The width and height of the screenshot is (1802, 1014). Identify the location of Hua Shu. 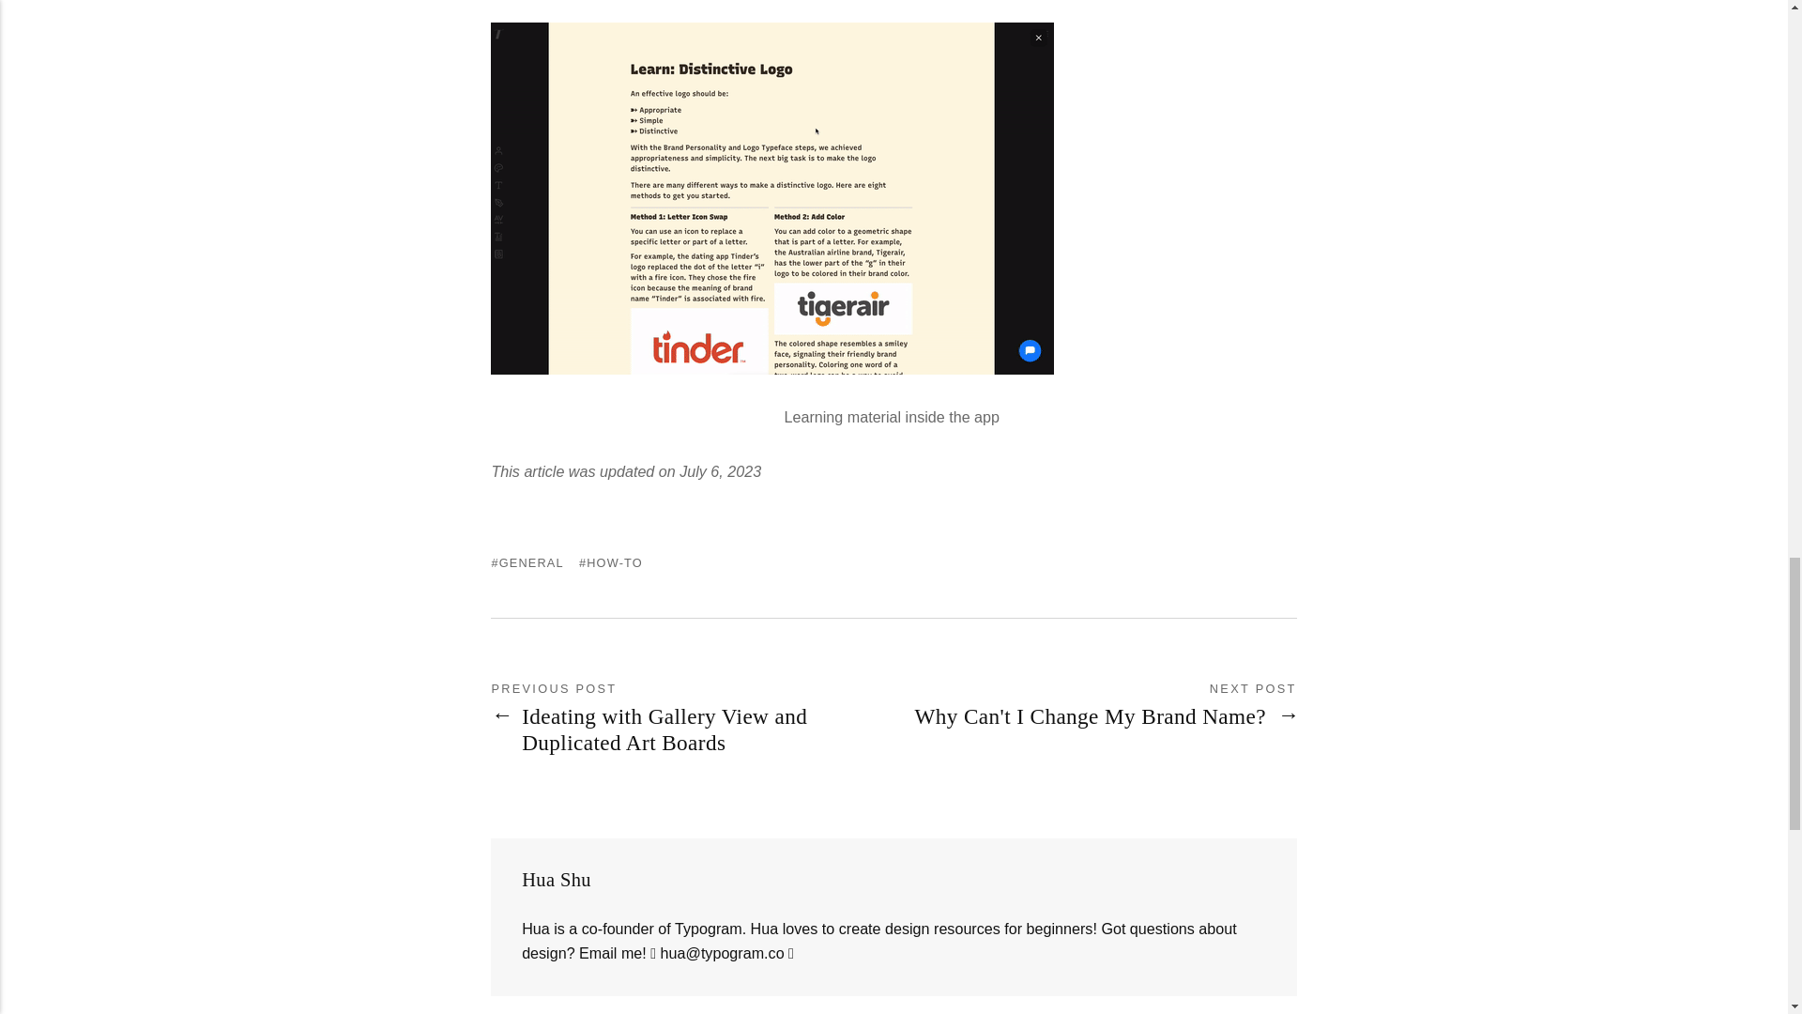
(556, 879).